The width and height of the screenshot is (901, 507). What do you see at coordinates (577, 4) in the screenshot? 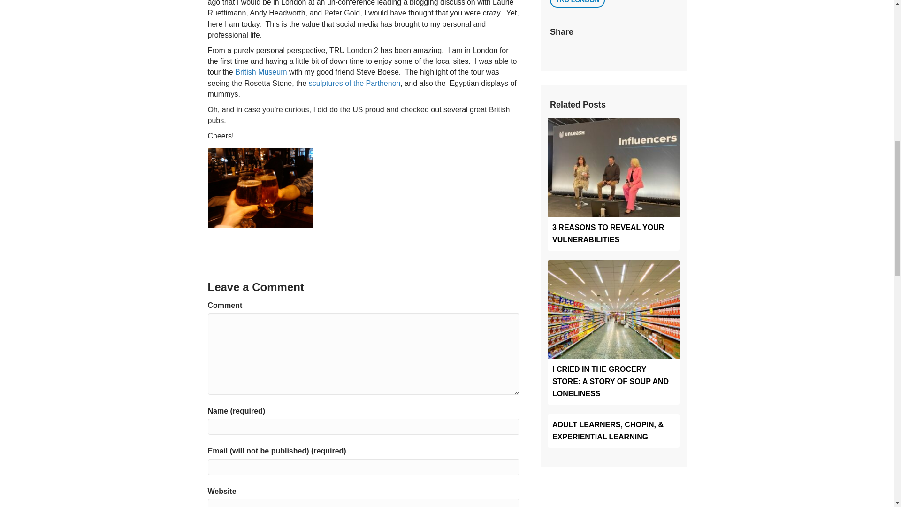
I see `TRU LONDON` at bounding box center [577, 4].